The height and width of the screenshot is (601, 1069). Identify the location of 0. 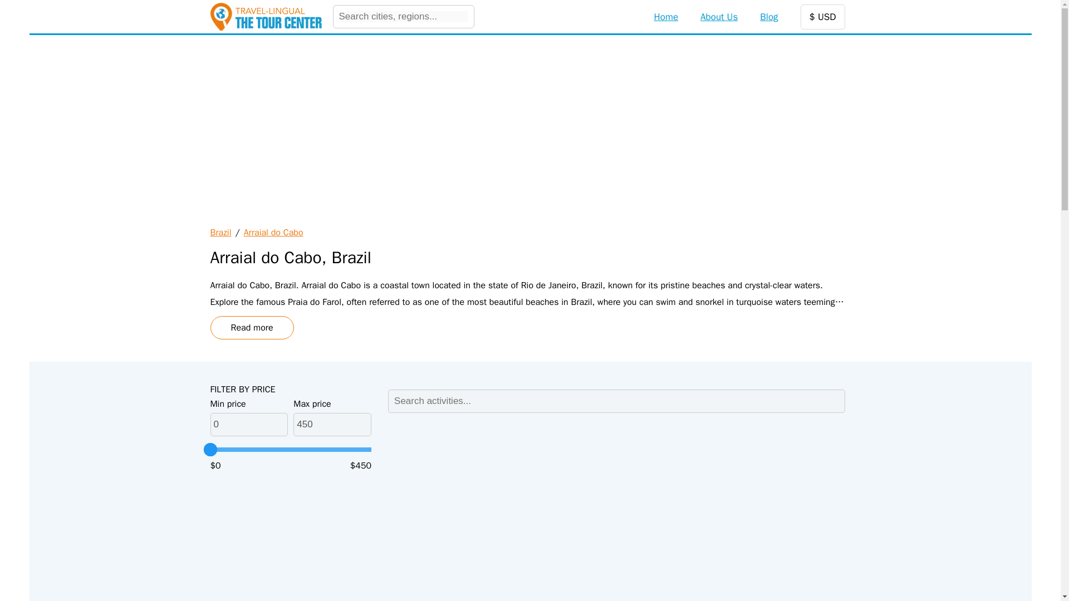
(249, 424).